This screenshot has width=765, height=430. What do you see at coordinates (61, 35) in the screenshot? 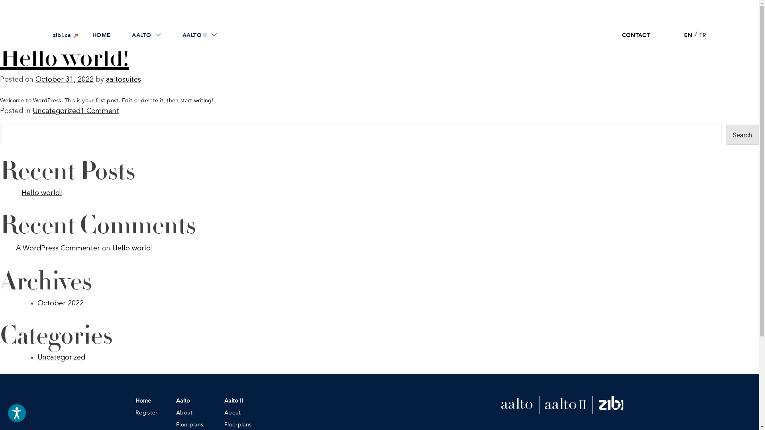
I see `zibi.ca` at bounding box center [61, 35].